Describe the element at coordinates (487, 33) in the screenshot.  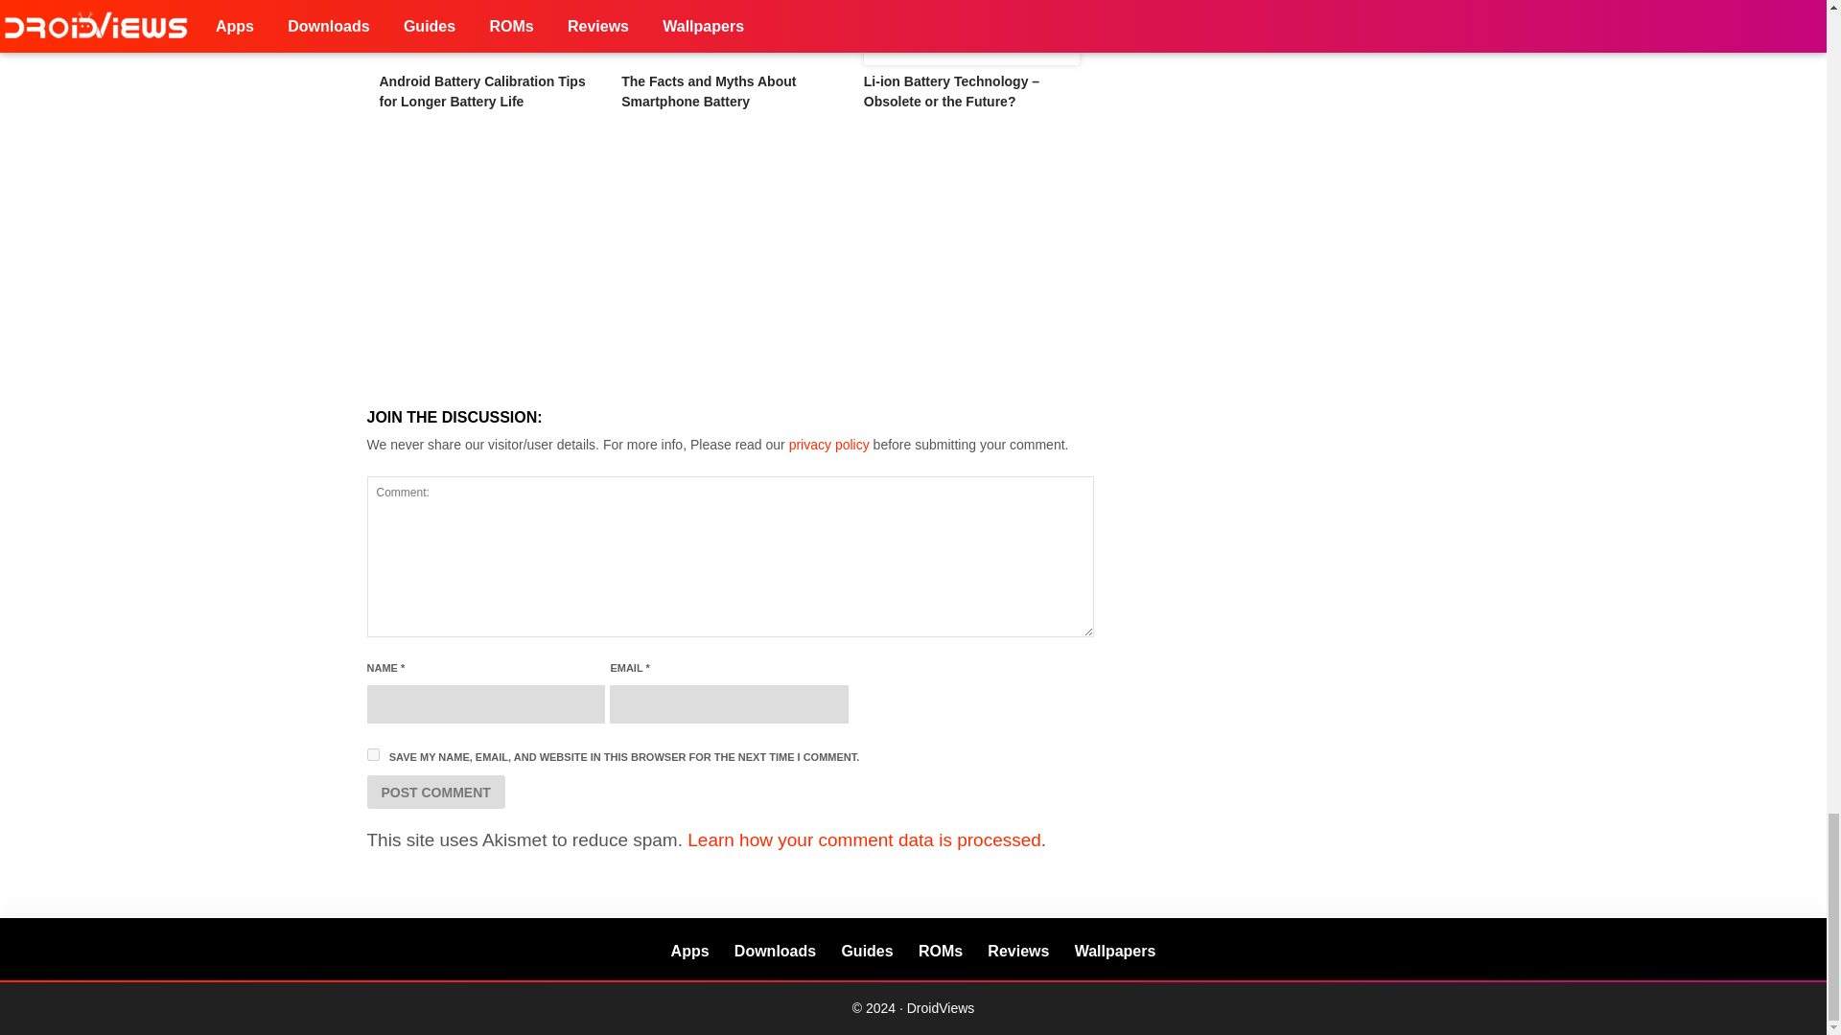
I see `Android Battery Calibration Tips for Longer Battery Life` at that location.